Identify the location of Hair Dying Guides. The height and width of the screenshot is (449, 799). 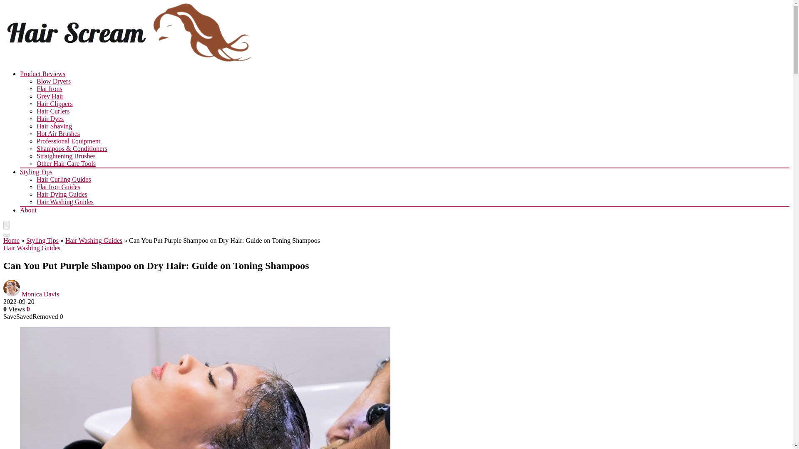
(62, 195).